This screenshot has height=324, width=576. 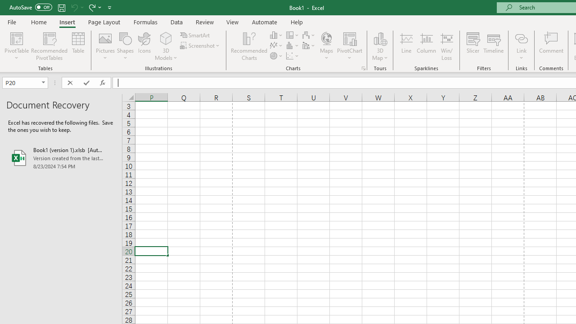 What do you see at coordinates (350, 46) in the screenshot?
I see `PivotChart` at bounding box center [350, 46].